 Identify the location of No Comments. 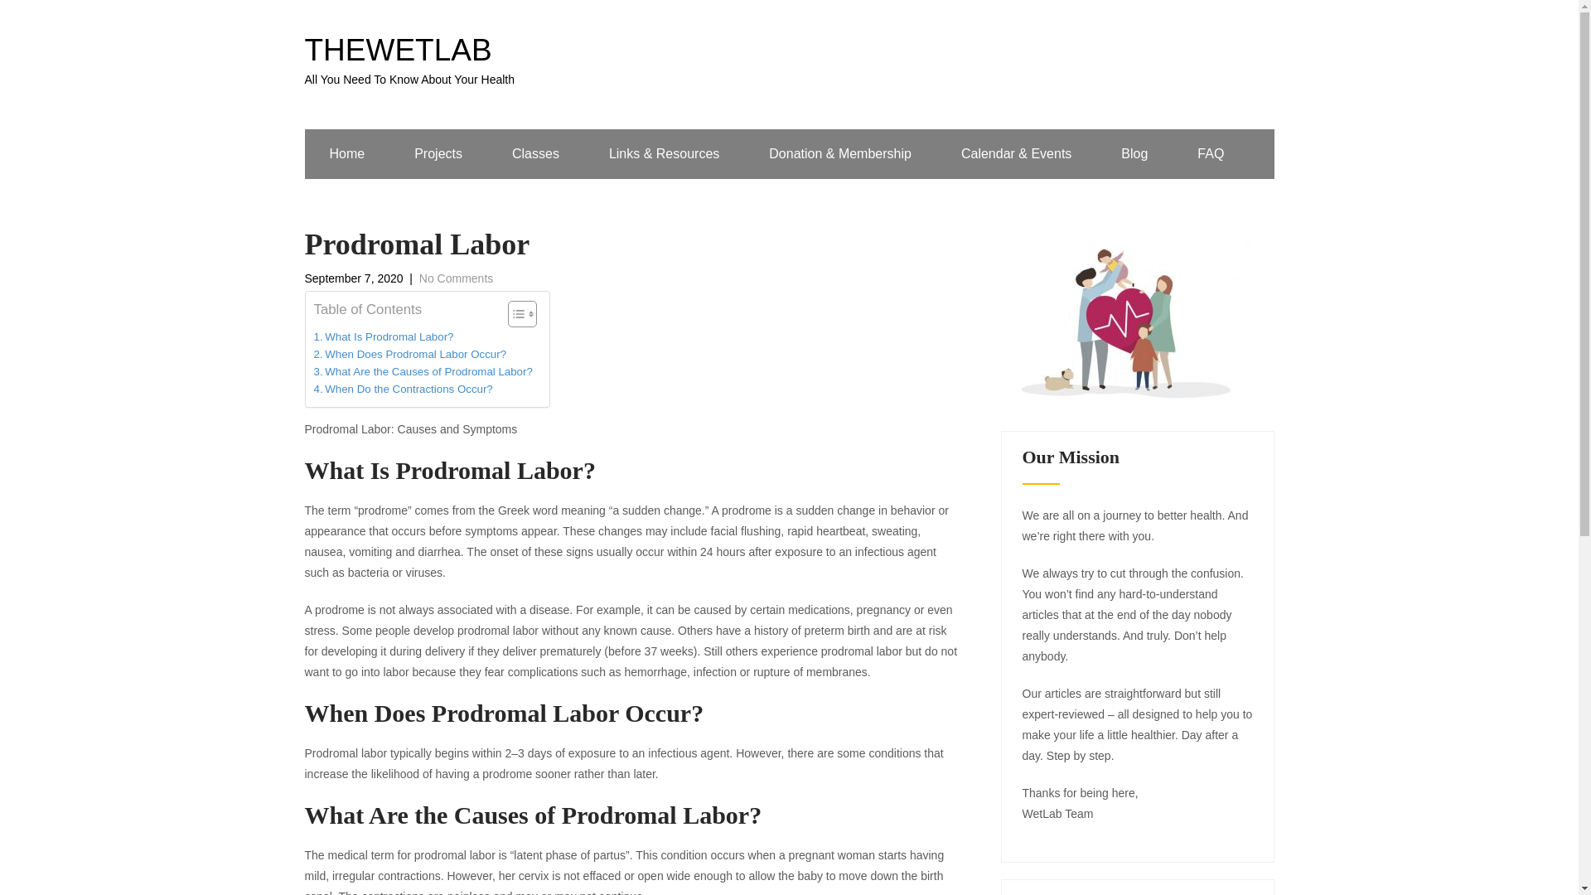
(456, 278).